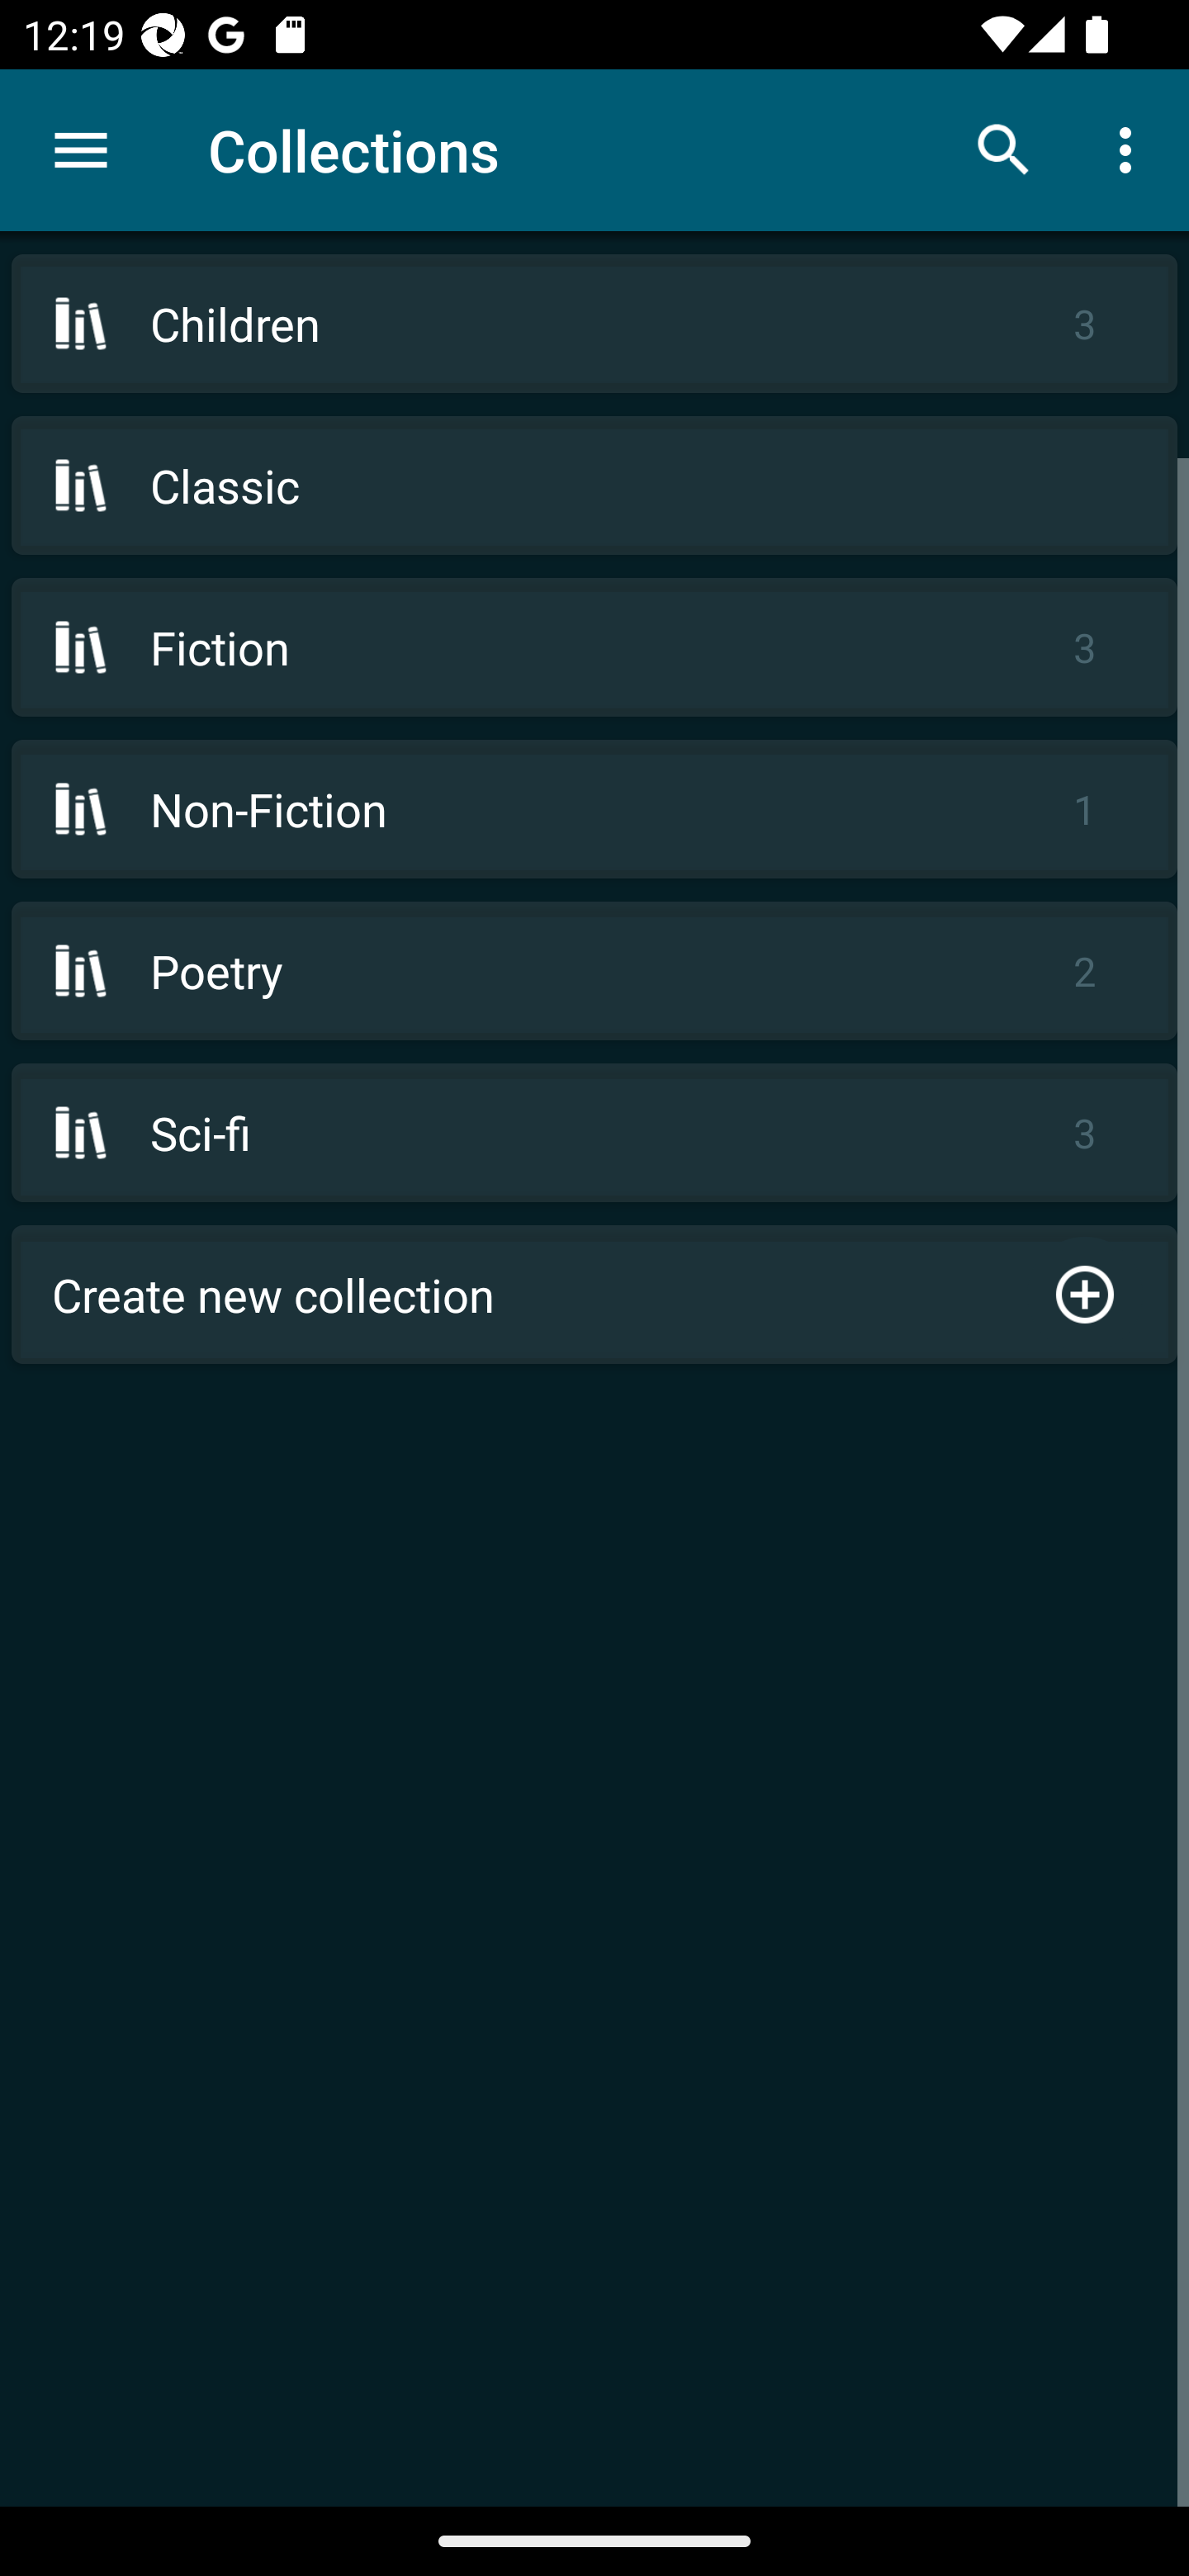 This screenshot has height=2576, width=1189. I want to click on Non-Fiction 1, so click(594, 808).